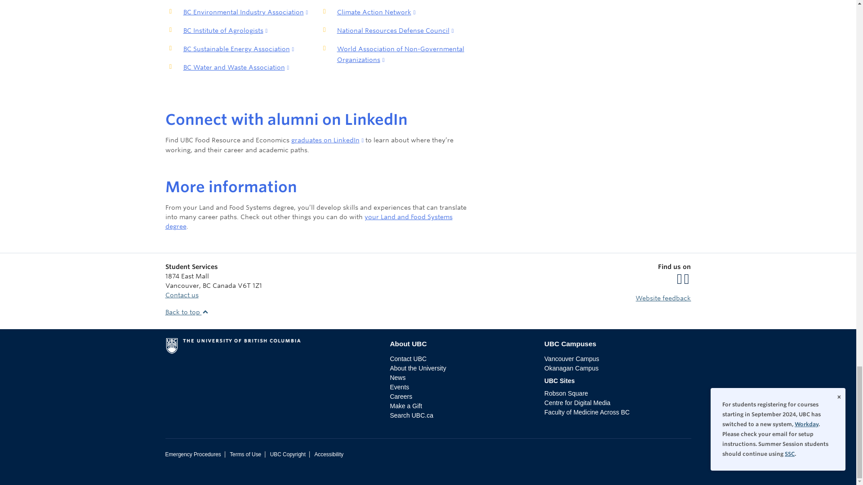 Image resolution: width=863 pixels, height=485 pixels. I want to click on Back to top, so click(187, 312).